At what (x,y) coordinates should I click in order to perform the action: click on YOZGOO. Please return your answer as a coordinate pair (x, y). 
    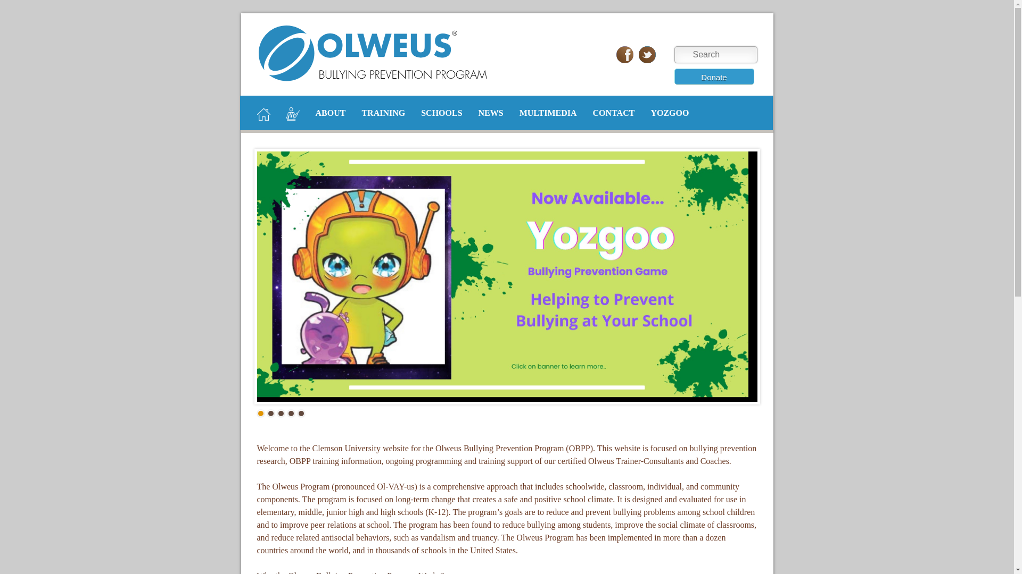
    Looking at the image, I should click on (670, 113).